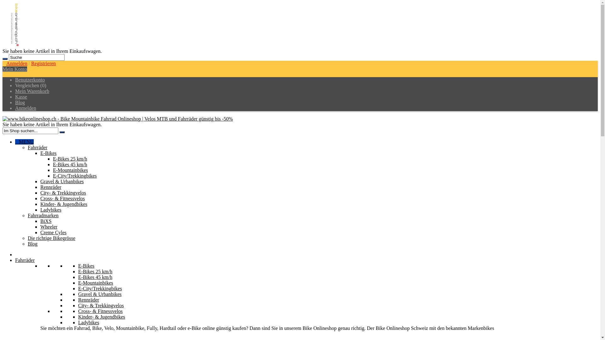 This screenshot has width=605, height=340. Describe the element at coordinates (26, 108) in the screenshot. I see `Anmelden` at that location.